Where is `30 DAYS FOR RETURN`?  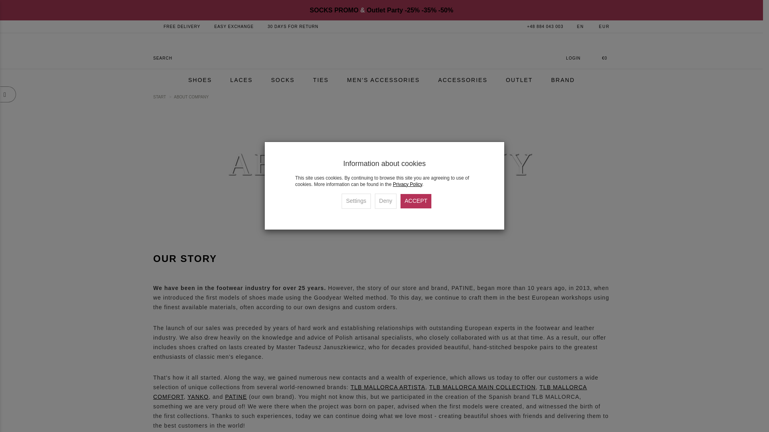 30 DAYS FOR RETURN is located at coordinates (293, 26).